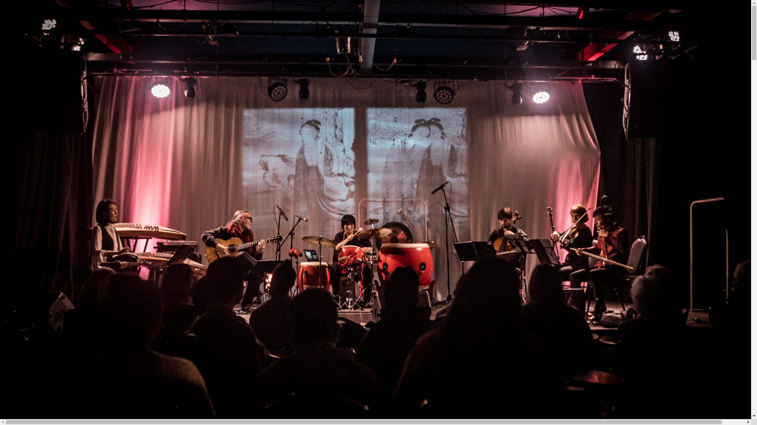 The height and width of the screenshot is (425, 757). What do you see at coordinates (27, 72) in the screenshot?
I see `About us` at bounding box center [27, 72].